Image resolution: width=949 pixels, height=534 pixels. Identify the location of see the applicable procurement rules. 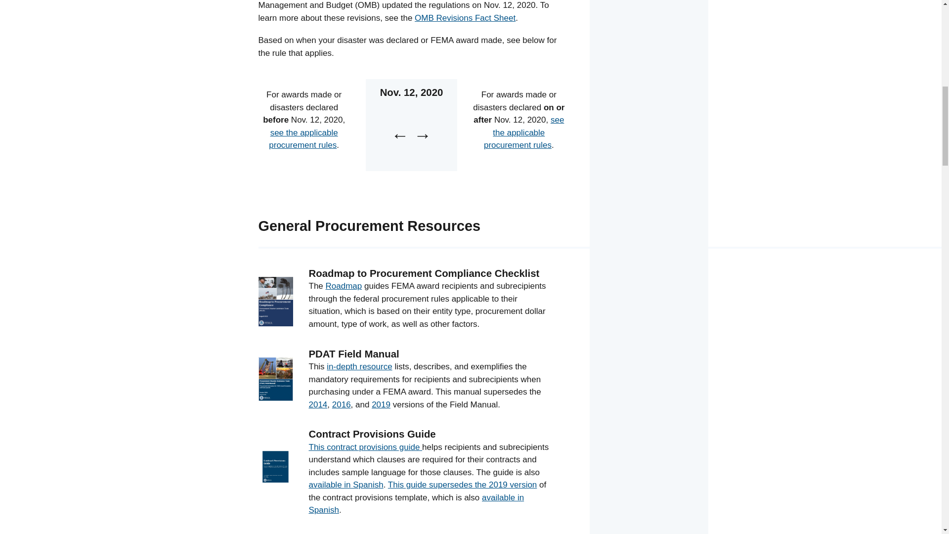
(303, 139).